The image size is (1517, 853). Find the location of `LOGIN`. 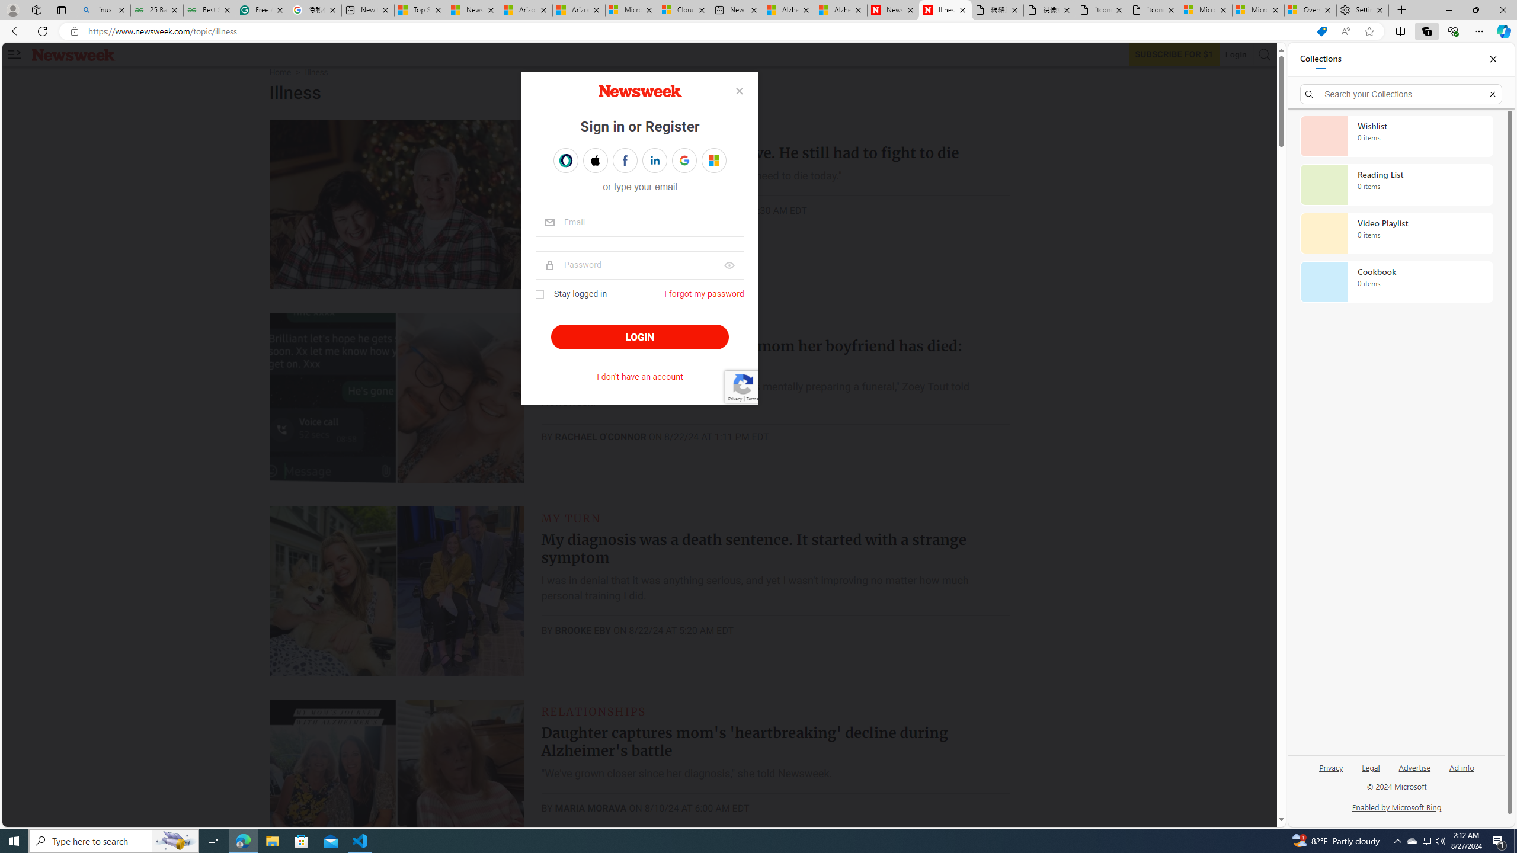

LOGIN is located at coordinates (639, 337).